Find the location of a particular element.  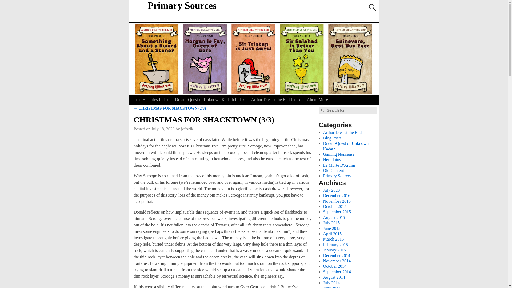

July 2015 is located at coordinates (331, 223).